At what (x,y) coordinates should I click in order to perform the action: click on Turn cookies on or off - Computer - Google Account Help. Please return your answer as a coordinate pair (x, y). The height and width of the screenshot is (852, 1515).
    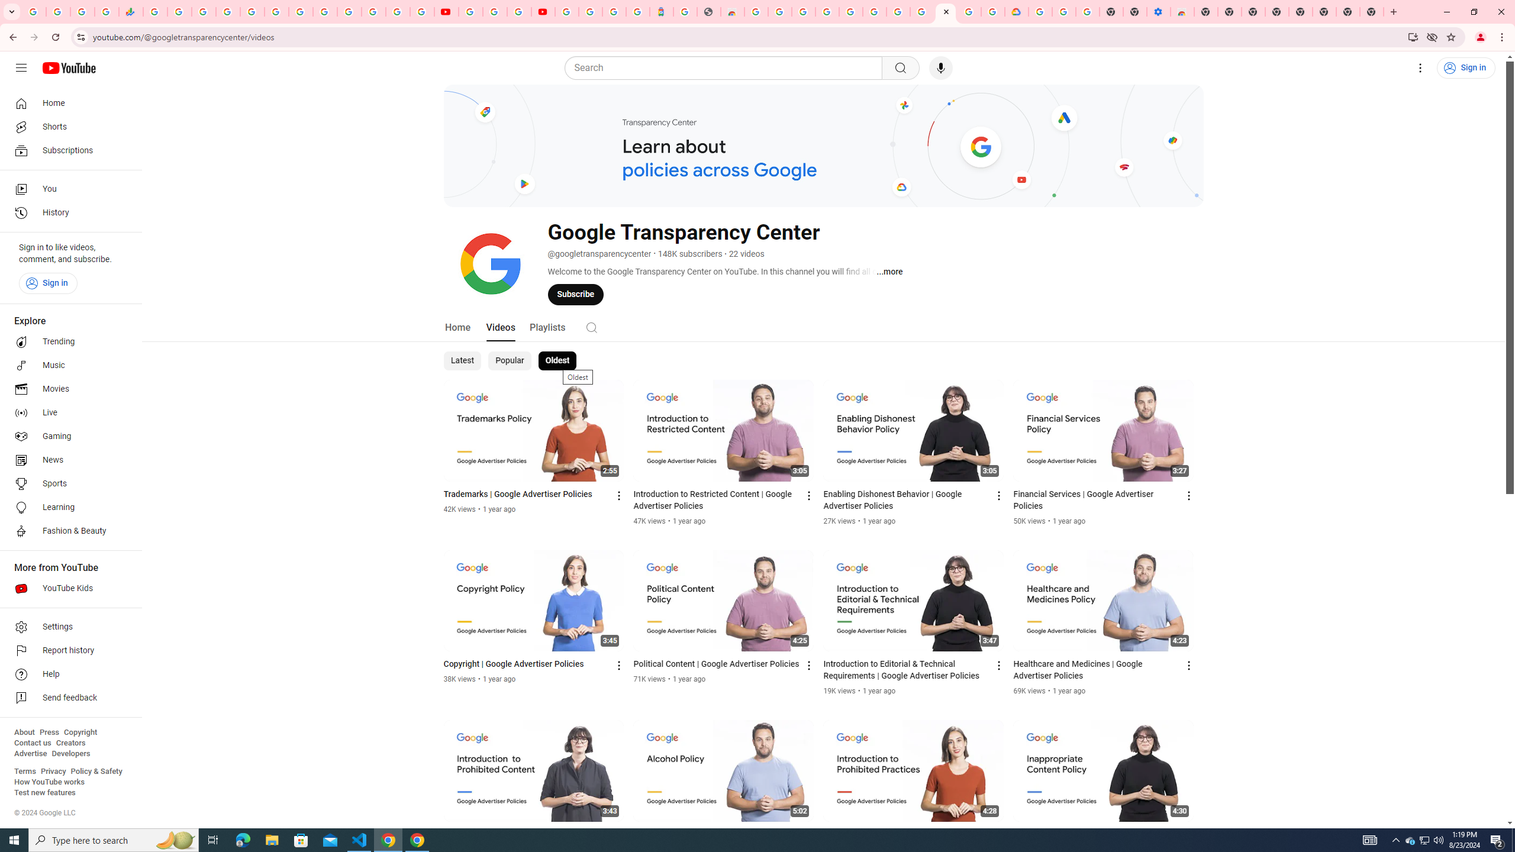
    Looking at the image, I should click on (1088, 12).